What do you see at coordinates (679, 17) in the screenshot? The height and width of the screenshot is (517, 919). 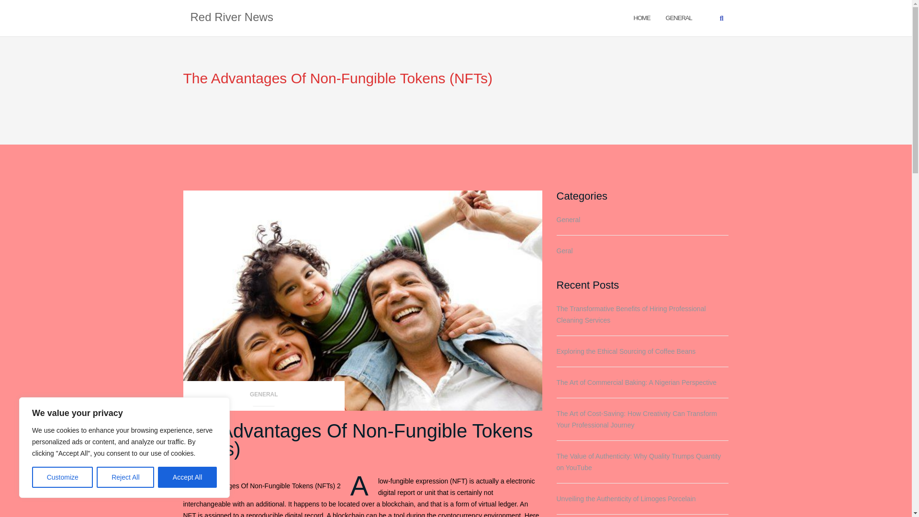 I see `GENERAL` at bounding box center [679, 17].